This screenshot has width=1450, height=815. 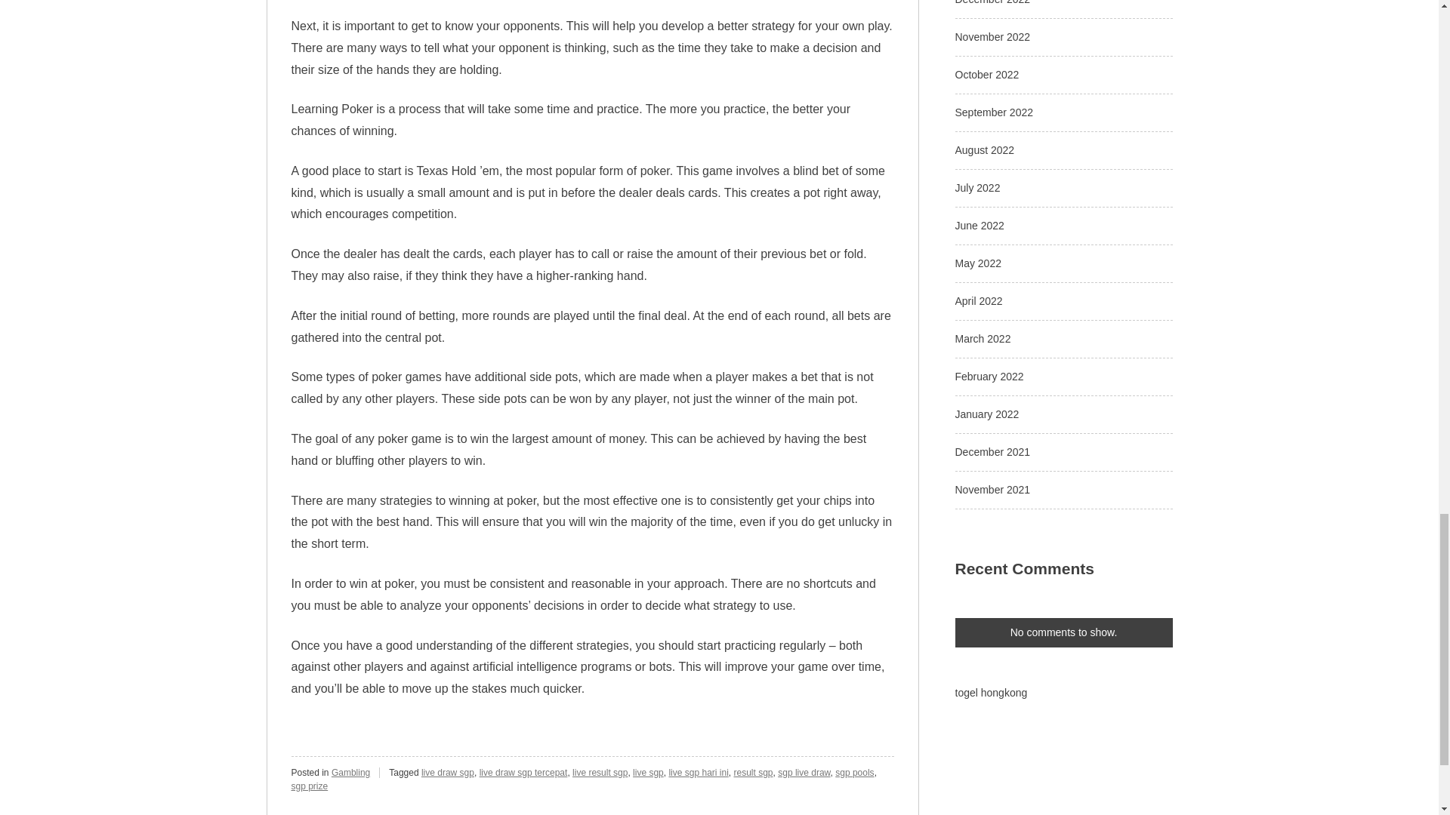 What do you see at coordinates (804, 773) in the screenshot?
I see `sgp live draw` at bounding box center [804, 773].